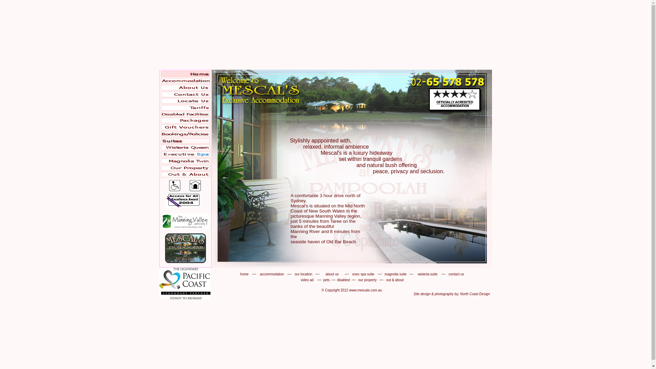 The width and height of the screenshot is (656, 369). Describe the element at coordinates (326, 279) in the screenshot. I see `pets` at that location.